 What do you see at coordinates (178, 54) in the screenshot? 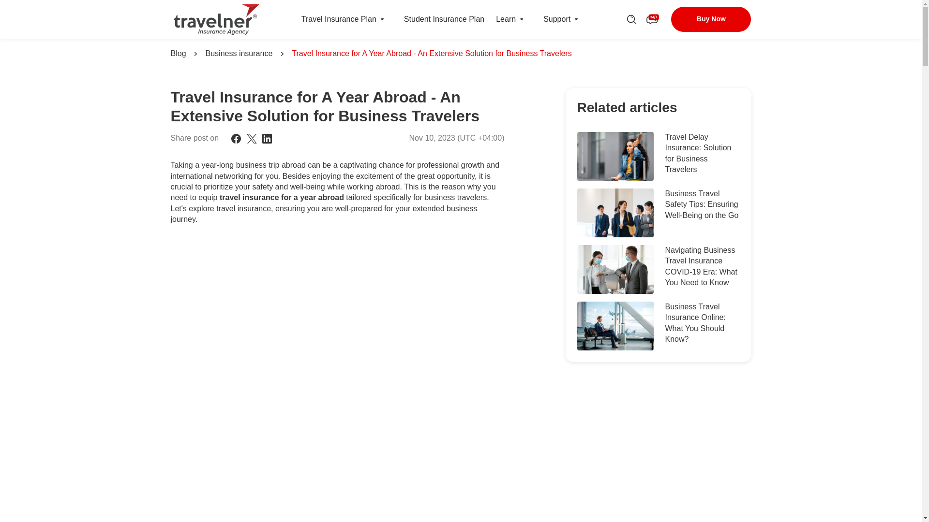
I see `Blog` at bounding box center [178, 54].